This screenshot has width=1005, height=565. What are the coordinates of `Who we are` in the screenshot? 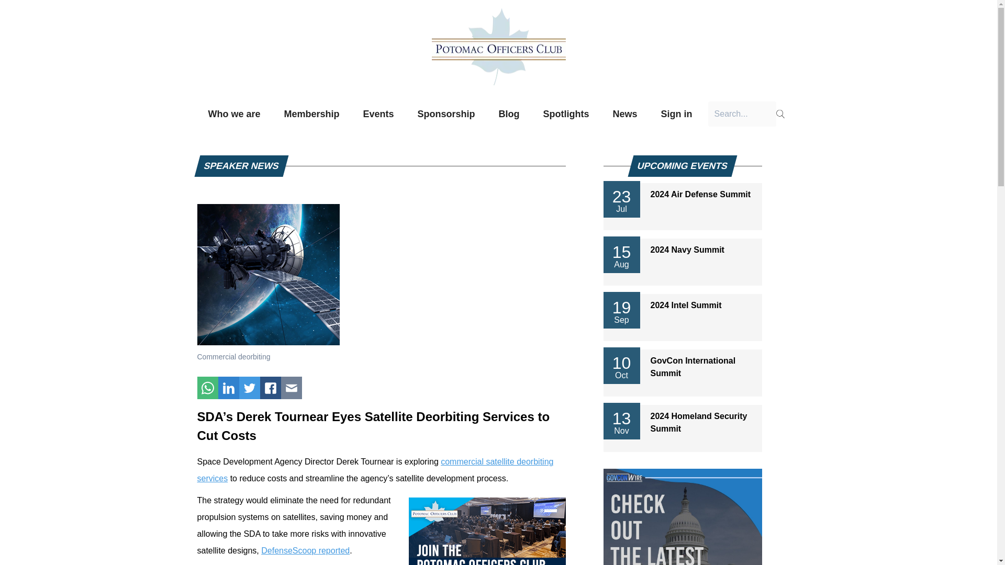 It's located at (683, 367).